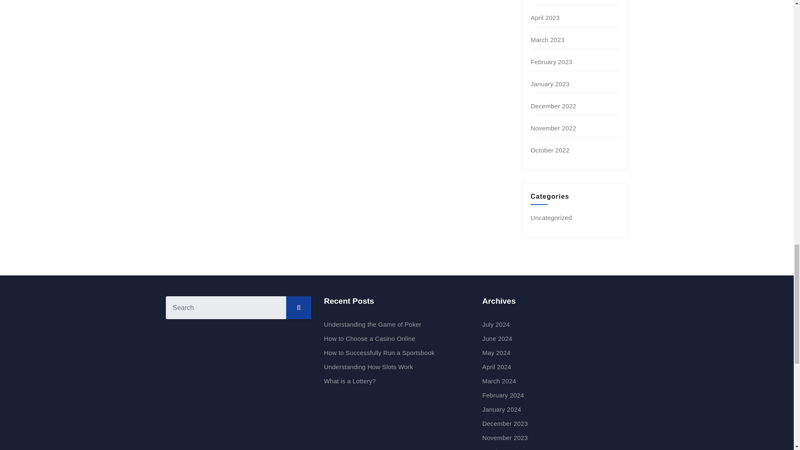 This screenshot has width=800, height=450. I want to click on How to Successfully Run a Sportsbook, so click(379, 352).